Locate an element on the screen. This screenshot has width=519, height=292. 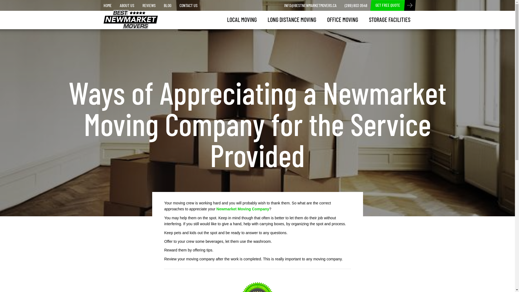
STORAGE FACILITIES is located at coordinates (389, 19).